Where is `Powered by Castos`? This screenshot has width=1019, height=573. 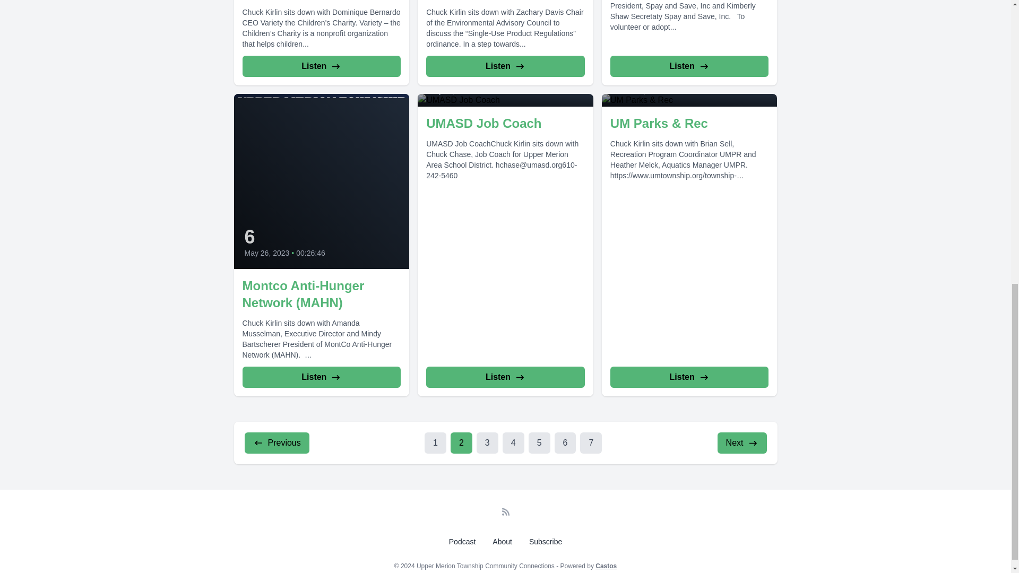 Powered by Castos is located at coordinates (606, 566).